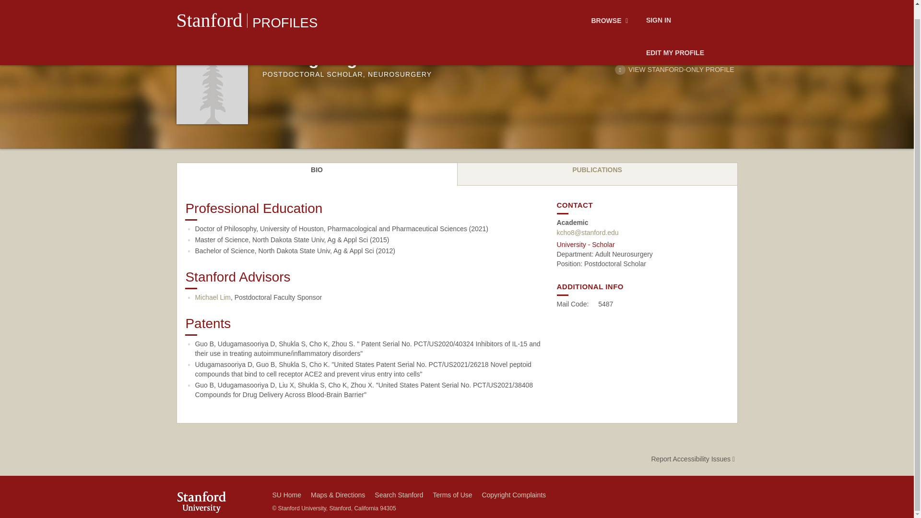  What do you see at coordinates (674, 70) in the screenshot?
I see `VIEW STANFORD-ONLY PROFILE` at bounding box center [674, 70].